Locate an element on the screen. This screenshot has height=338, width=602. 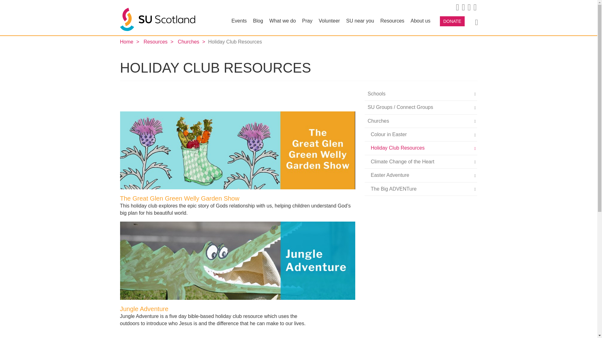
Jungle Adventure Holiday Club is located at coordinates (237, 260).